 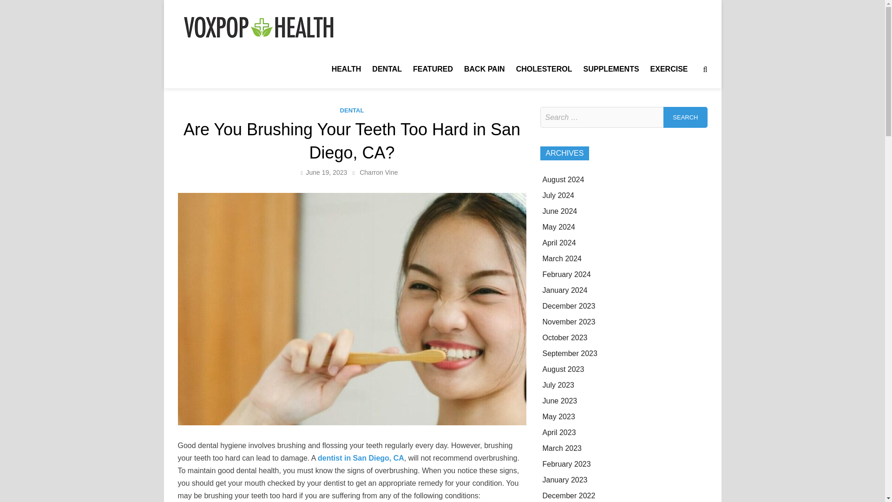 What do you see at coordinates (558, 385) in the screenshot?
I see `July 2023` at bounding box center [558, 385].